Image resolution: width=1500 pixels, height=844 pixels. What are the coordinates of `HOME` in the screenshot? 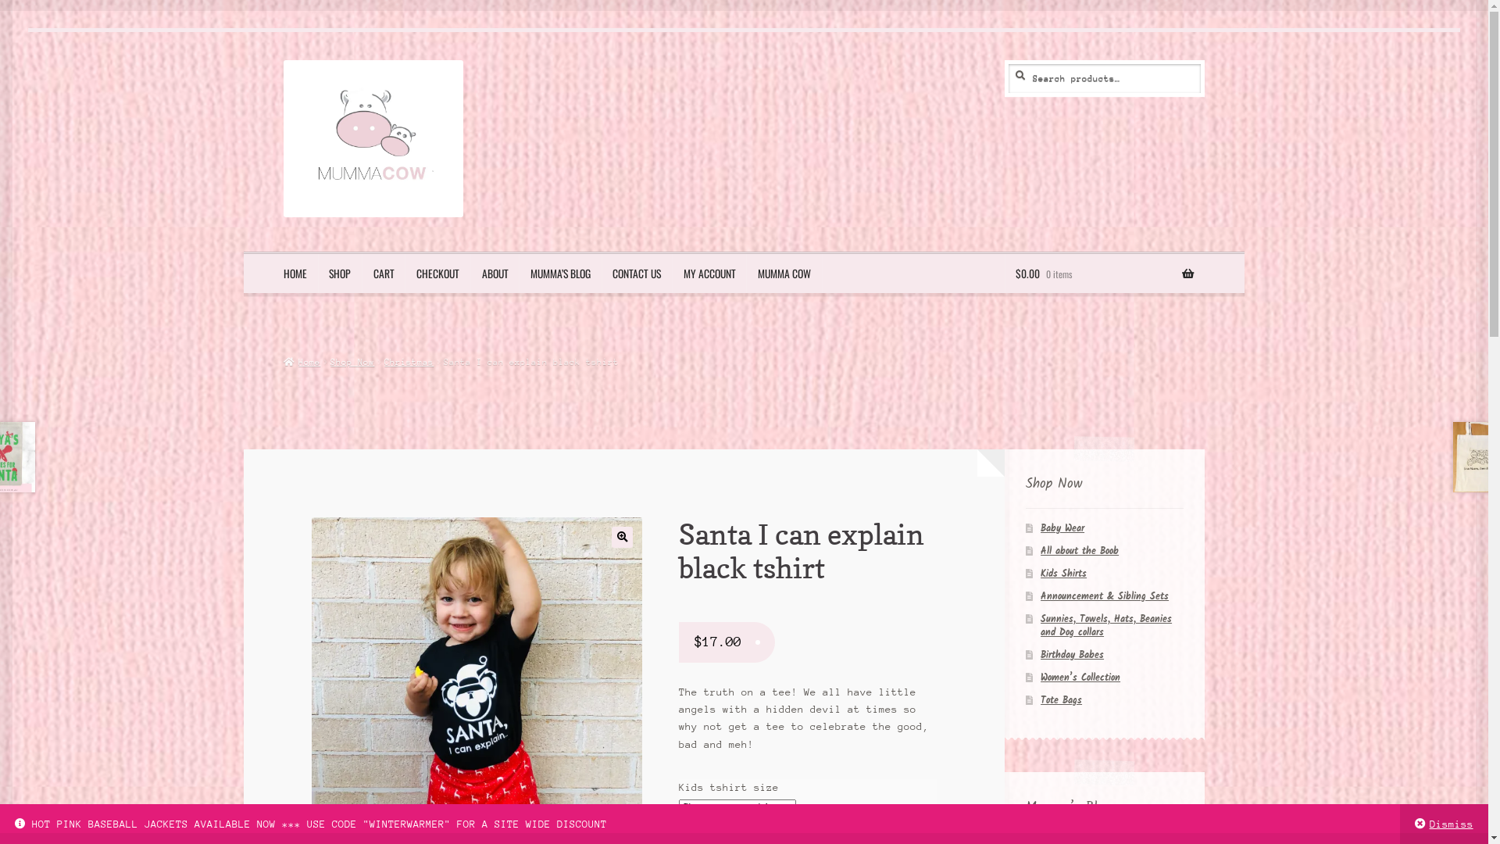 It's located at (295, 274).